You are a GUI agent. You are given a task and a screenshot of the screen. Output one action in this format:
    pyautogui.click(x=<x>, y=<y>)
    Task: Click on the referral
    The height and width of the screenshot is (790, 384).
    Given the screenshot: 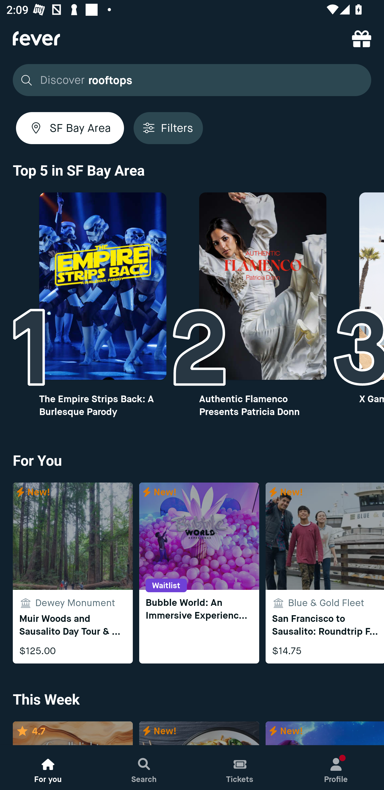 What is the action you would take?
    pyautogui.click(x=362, y=38)
    